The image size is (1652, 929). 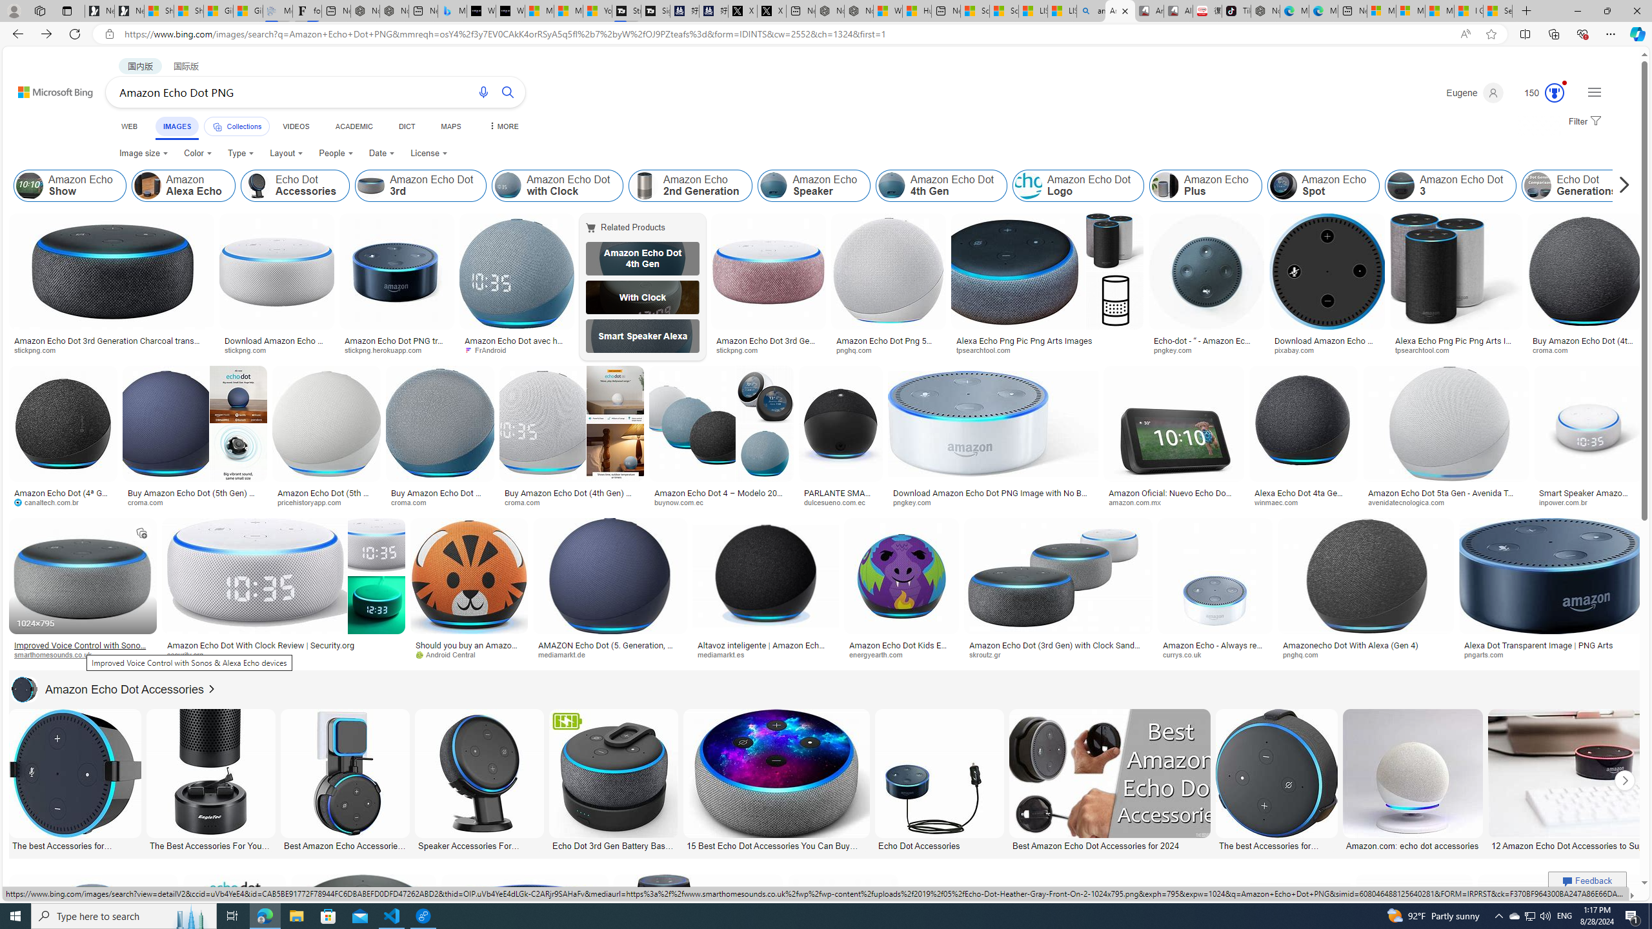 What do you see at coordinates (683, 502) in the screenshot?
I see `buynow.com.ec` at bounding box center [683, 502].